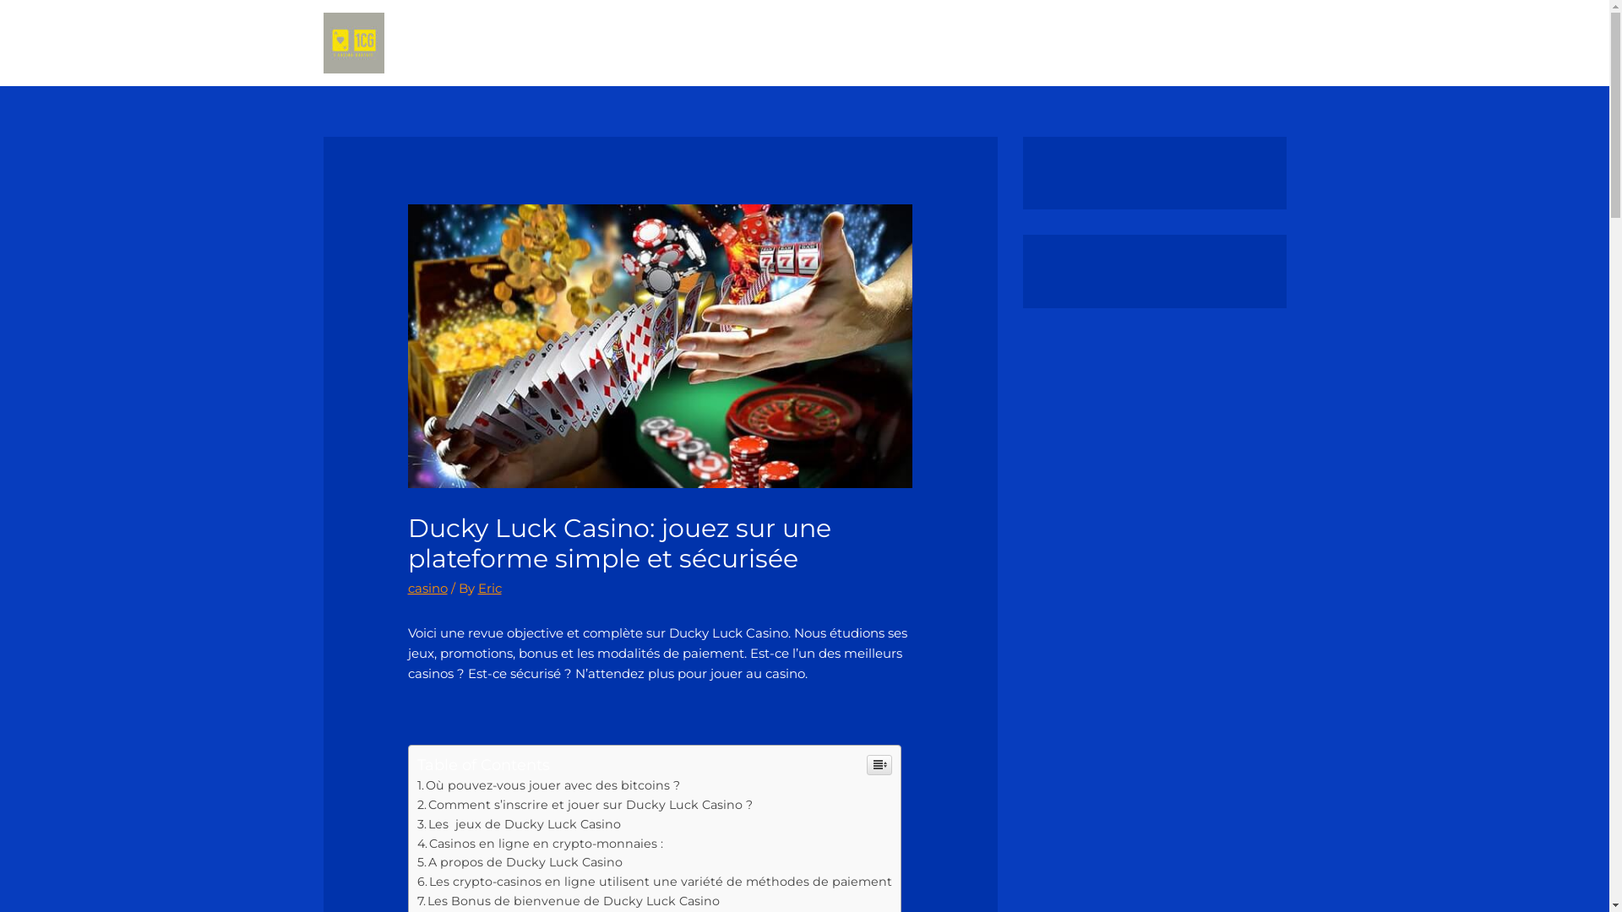  Describe the element at coordinates (490, 588) in the screenshot. I see `Eric` at that location.